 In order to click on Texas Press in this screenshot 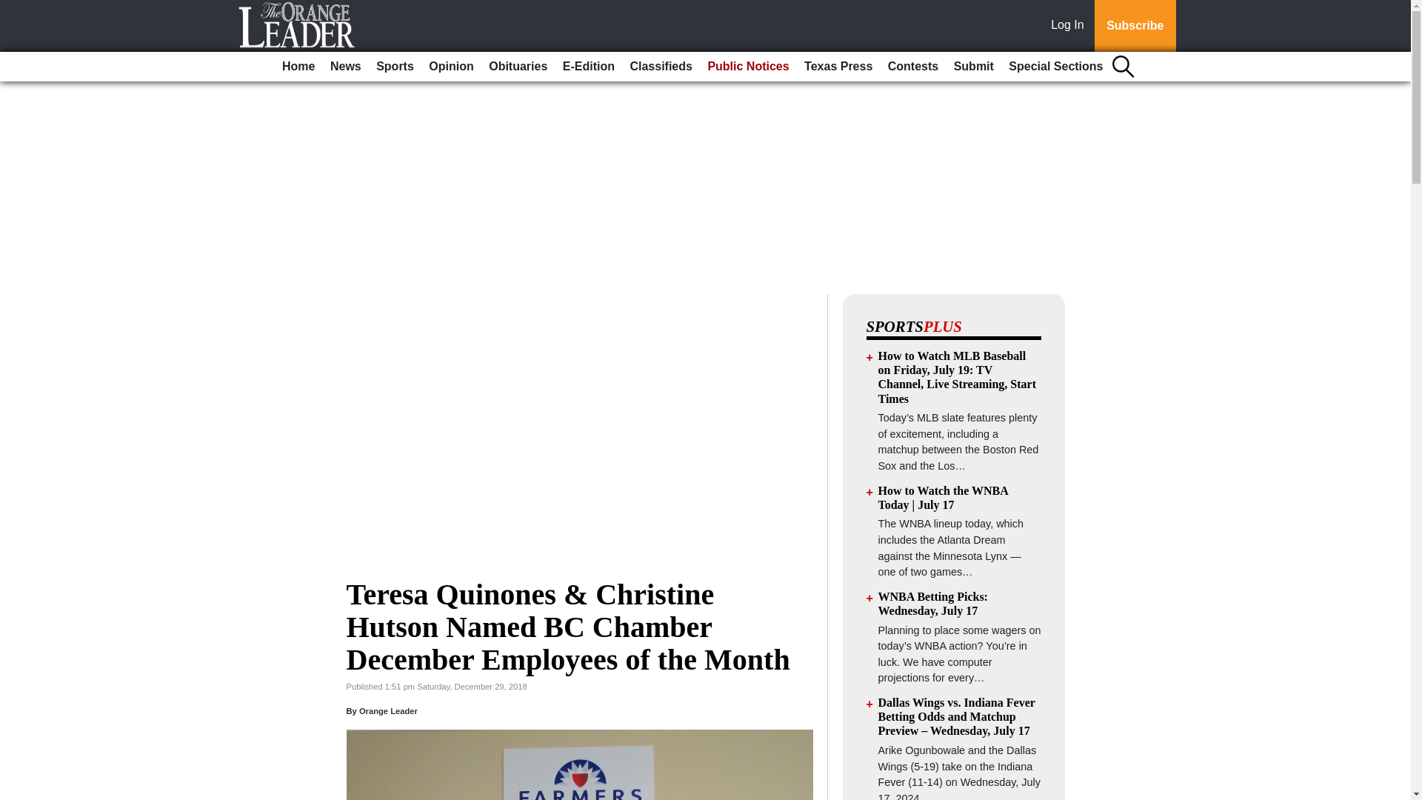, I will do `click(838, 67)`.